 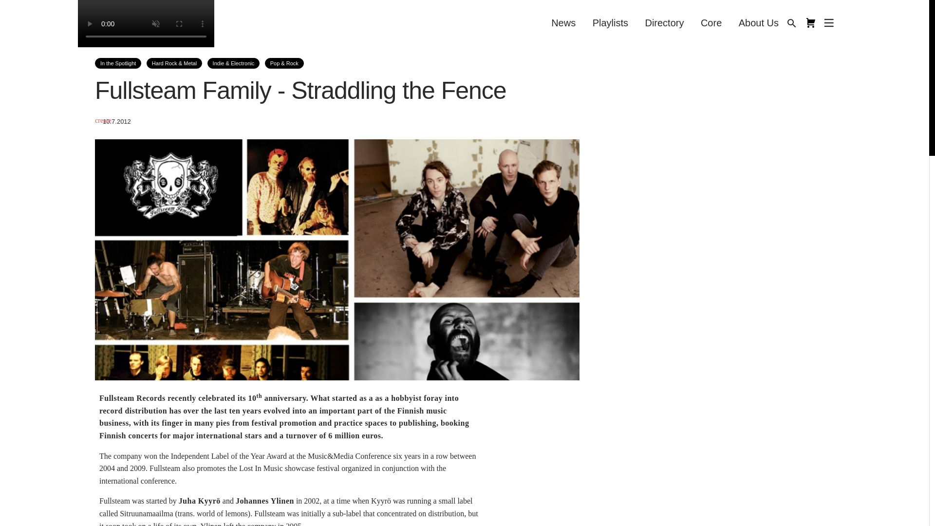 What do you see at coordinates (711, 22) in the screenshot?
I see `Core` at bounding box center [711, 22].